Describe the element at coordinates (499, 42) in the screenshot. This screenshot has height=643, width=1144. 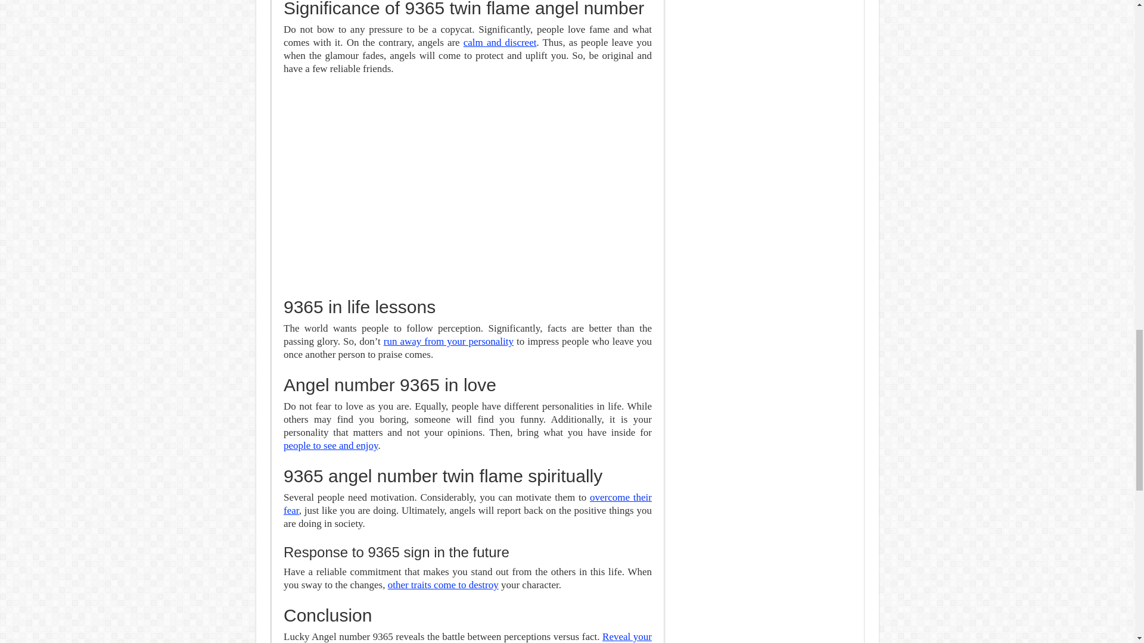
I see `calm and discreet` at that location.